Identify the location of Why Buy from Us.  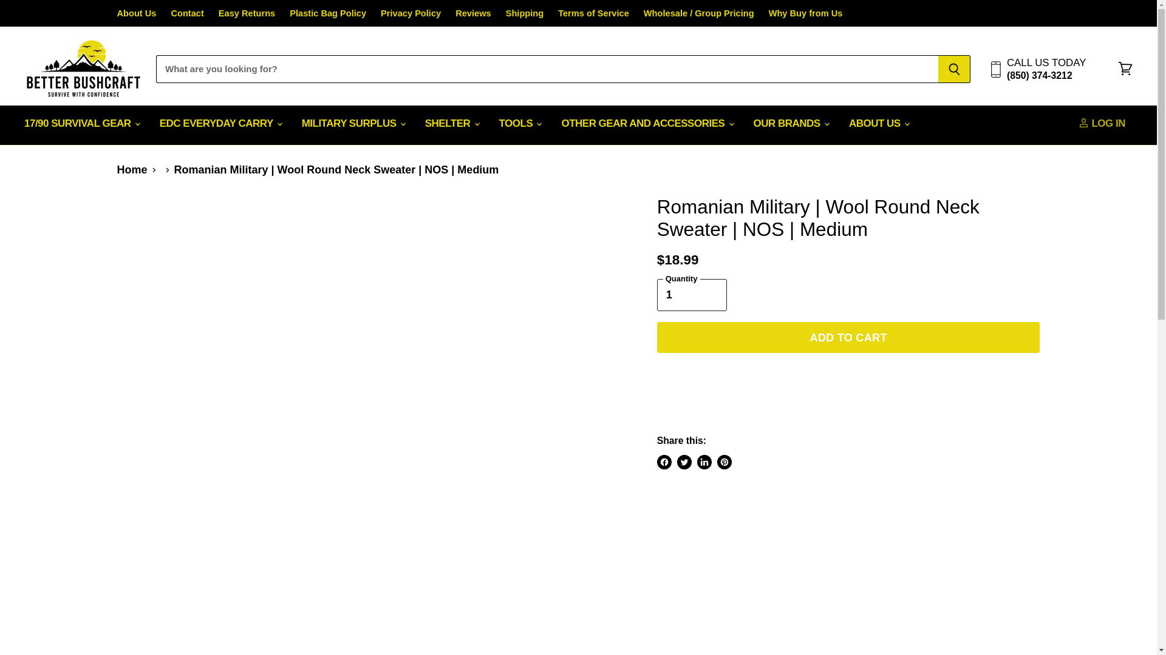
(805, 13).